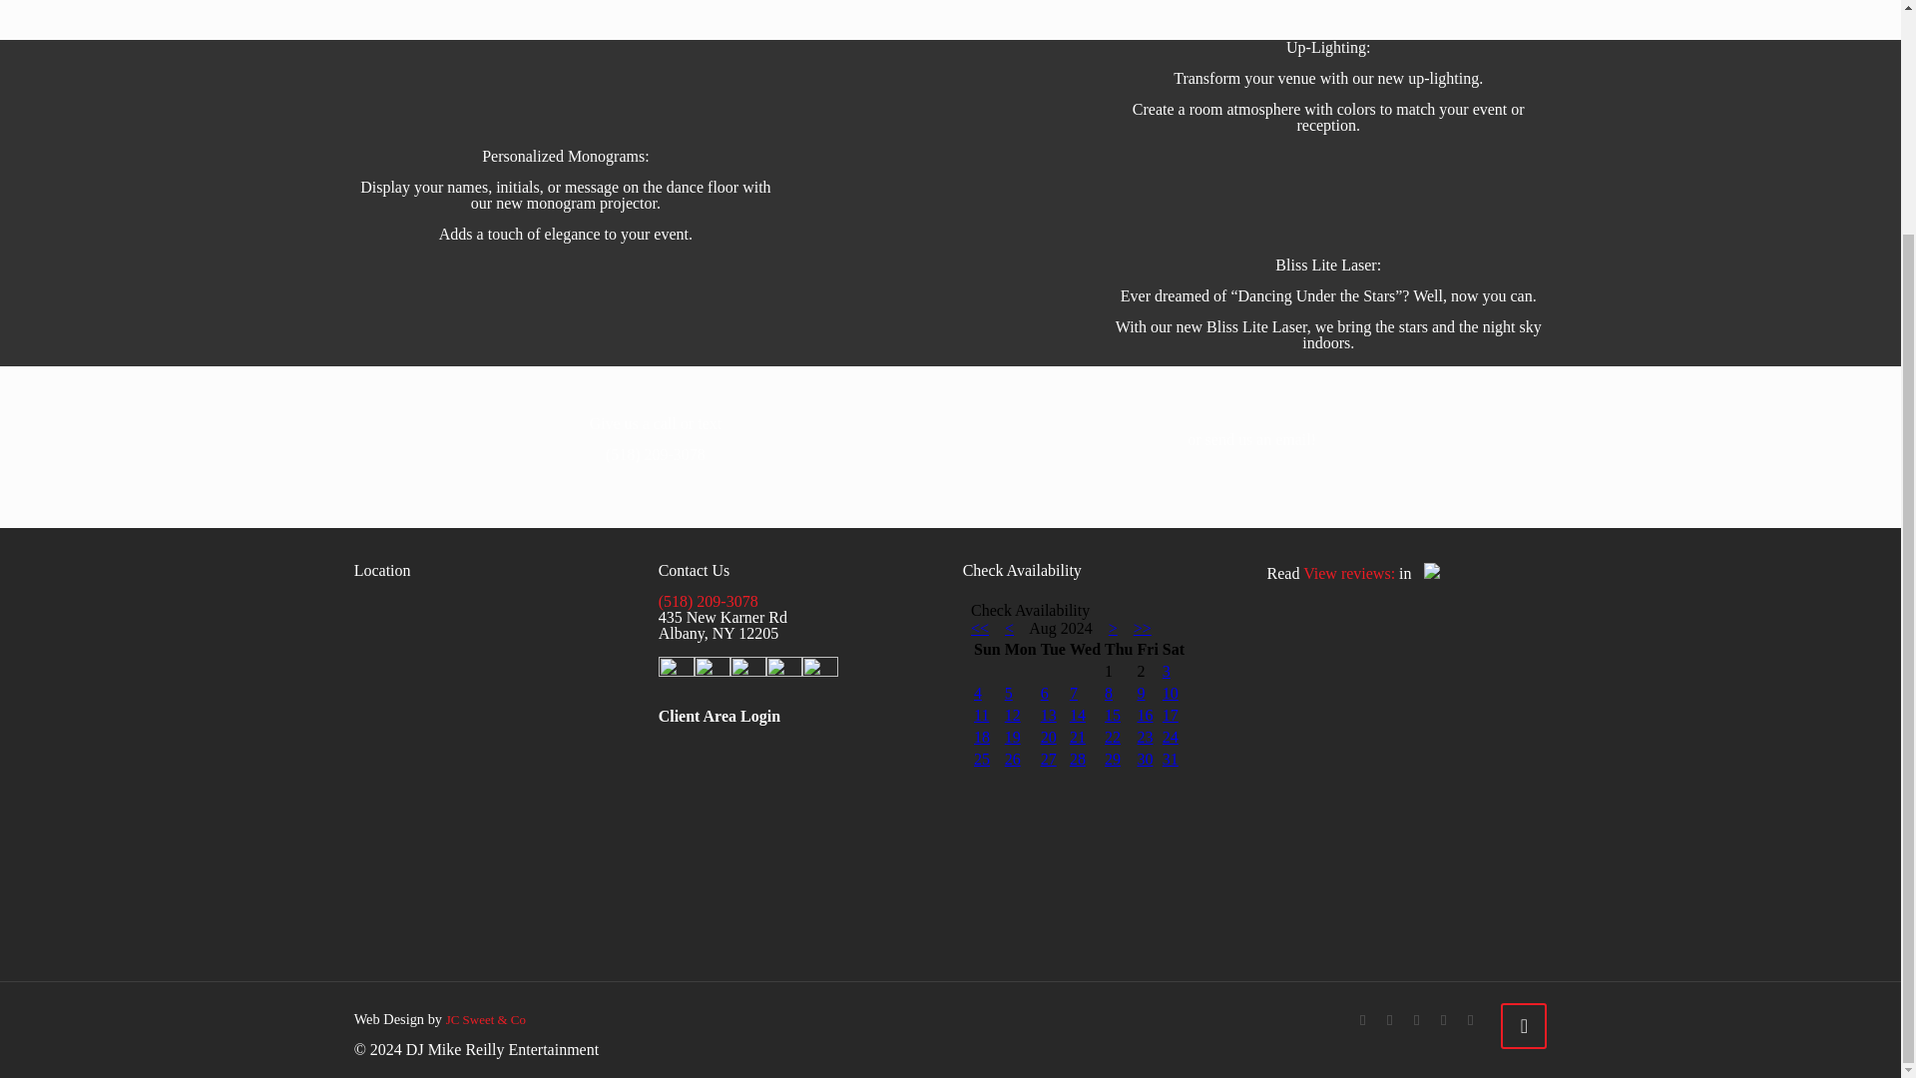  What do you see at coordinates (1417, 1020) in the screenshot?
I see `Vimeo` at bounding box center [1417, 1020].